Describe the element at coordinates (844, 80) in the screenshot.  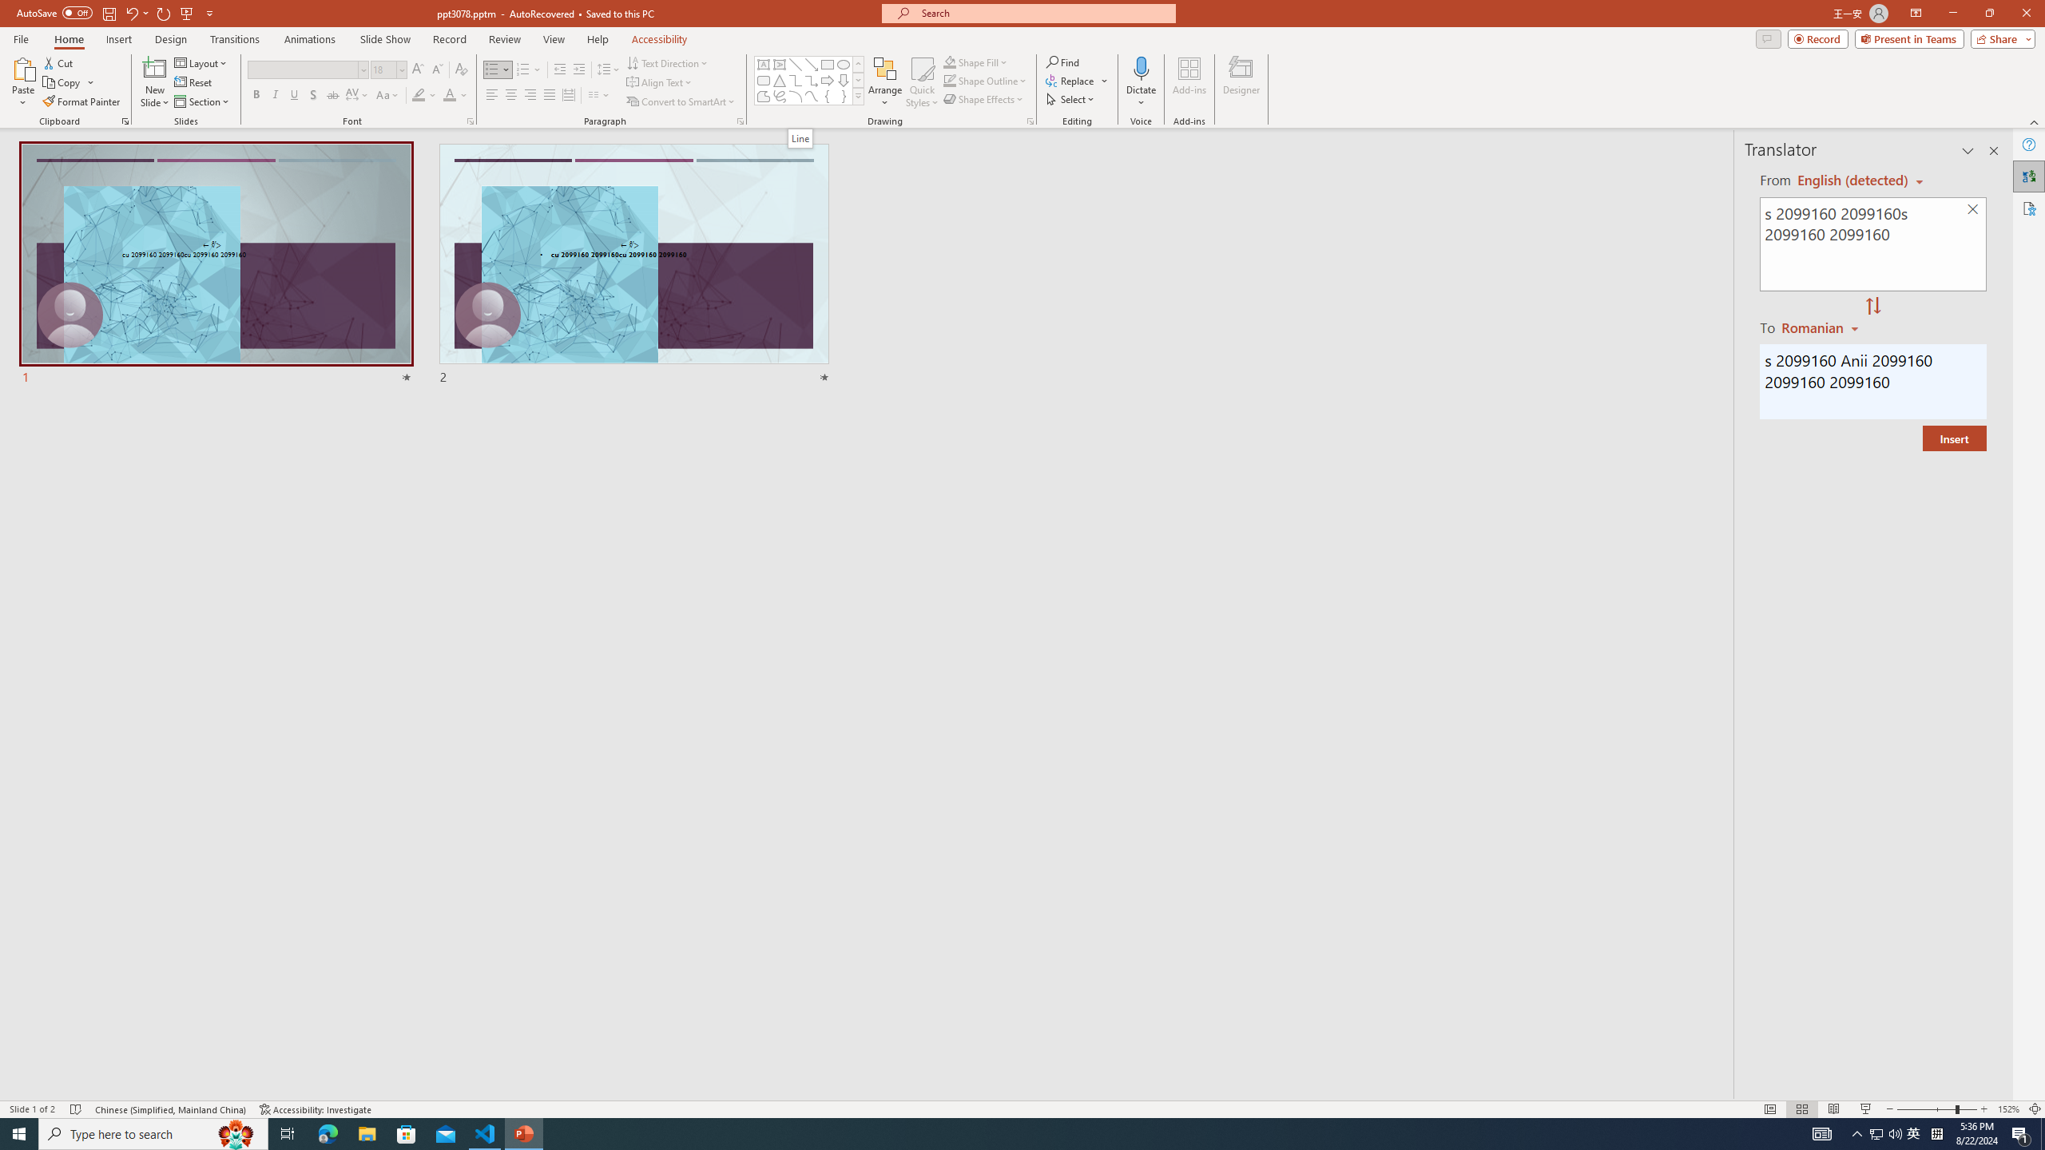
I see `Arrow: Down` at that location.